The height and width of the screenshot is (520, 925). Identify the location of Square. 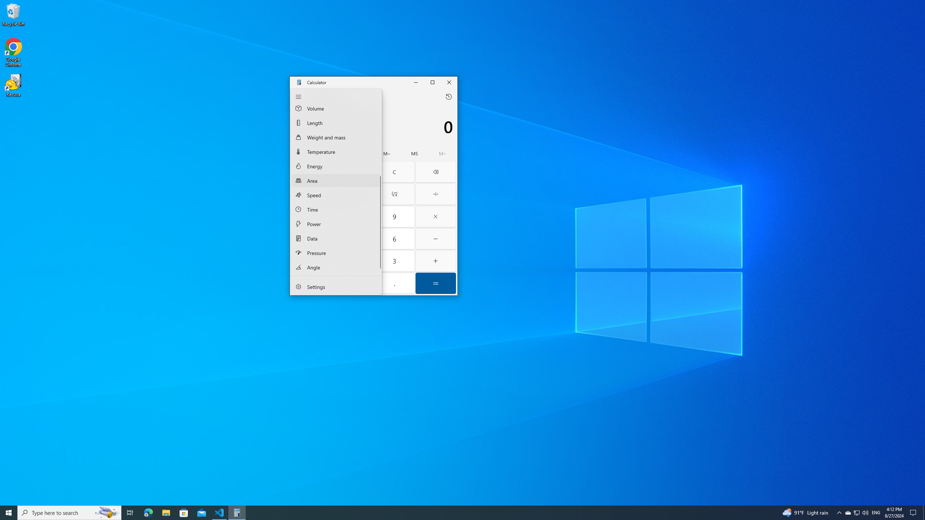
(353, 194).